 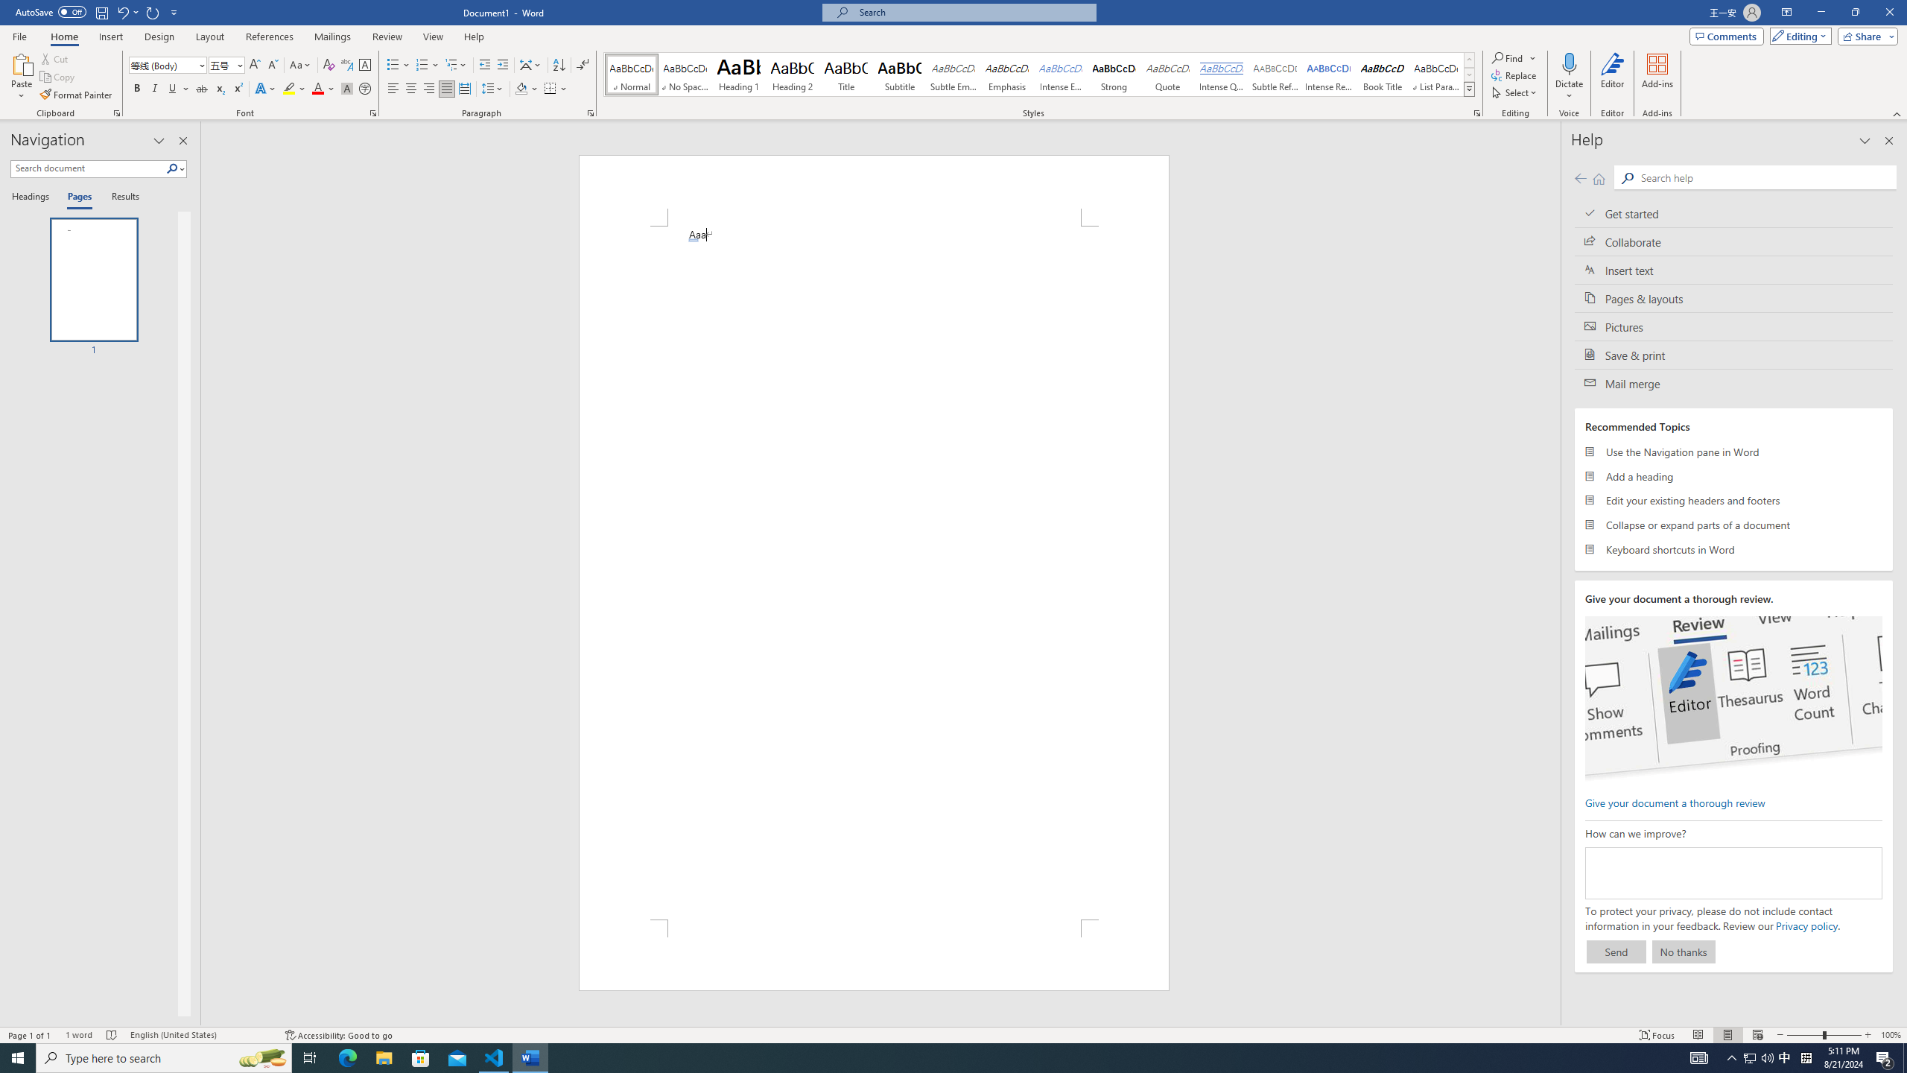 I want to click on Previous page, so click(x=1581, y=178).